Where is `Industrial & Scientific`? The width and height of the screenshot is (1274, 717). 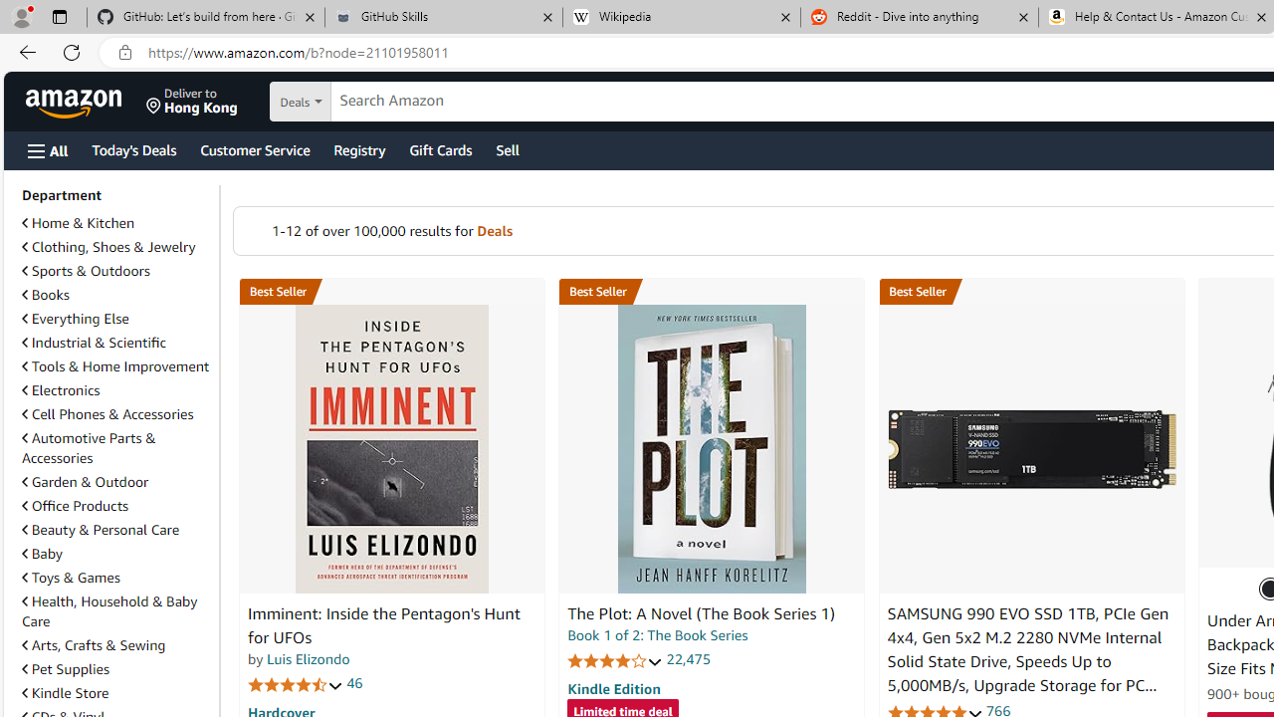 Industrial & Scientific is located at coordinates (116, 343).